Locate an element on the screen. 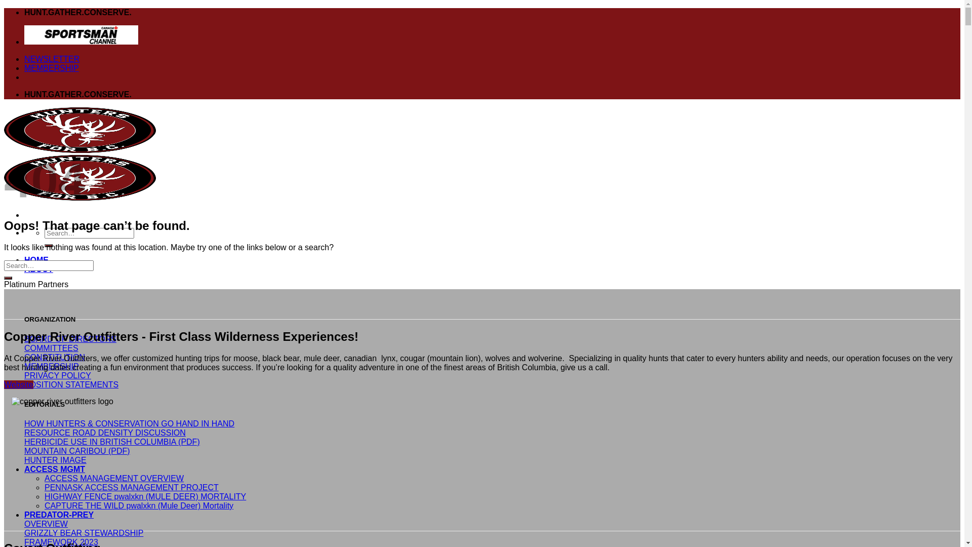  Website is located at coordinates (19, 385).